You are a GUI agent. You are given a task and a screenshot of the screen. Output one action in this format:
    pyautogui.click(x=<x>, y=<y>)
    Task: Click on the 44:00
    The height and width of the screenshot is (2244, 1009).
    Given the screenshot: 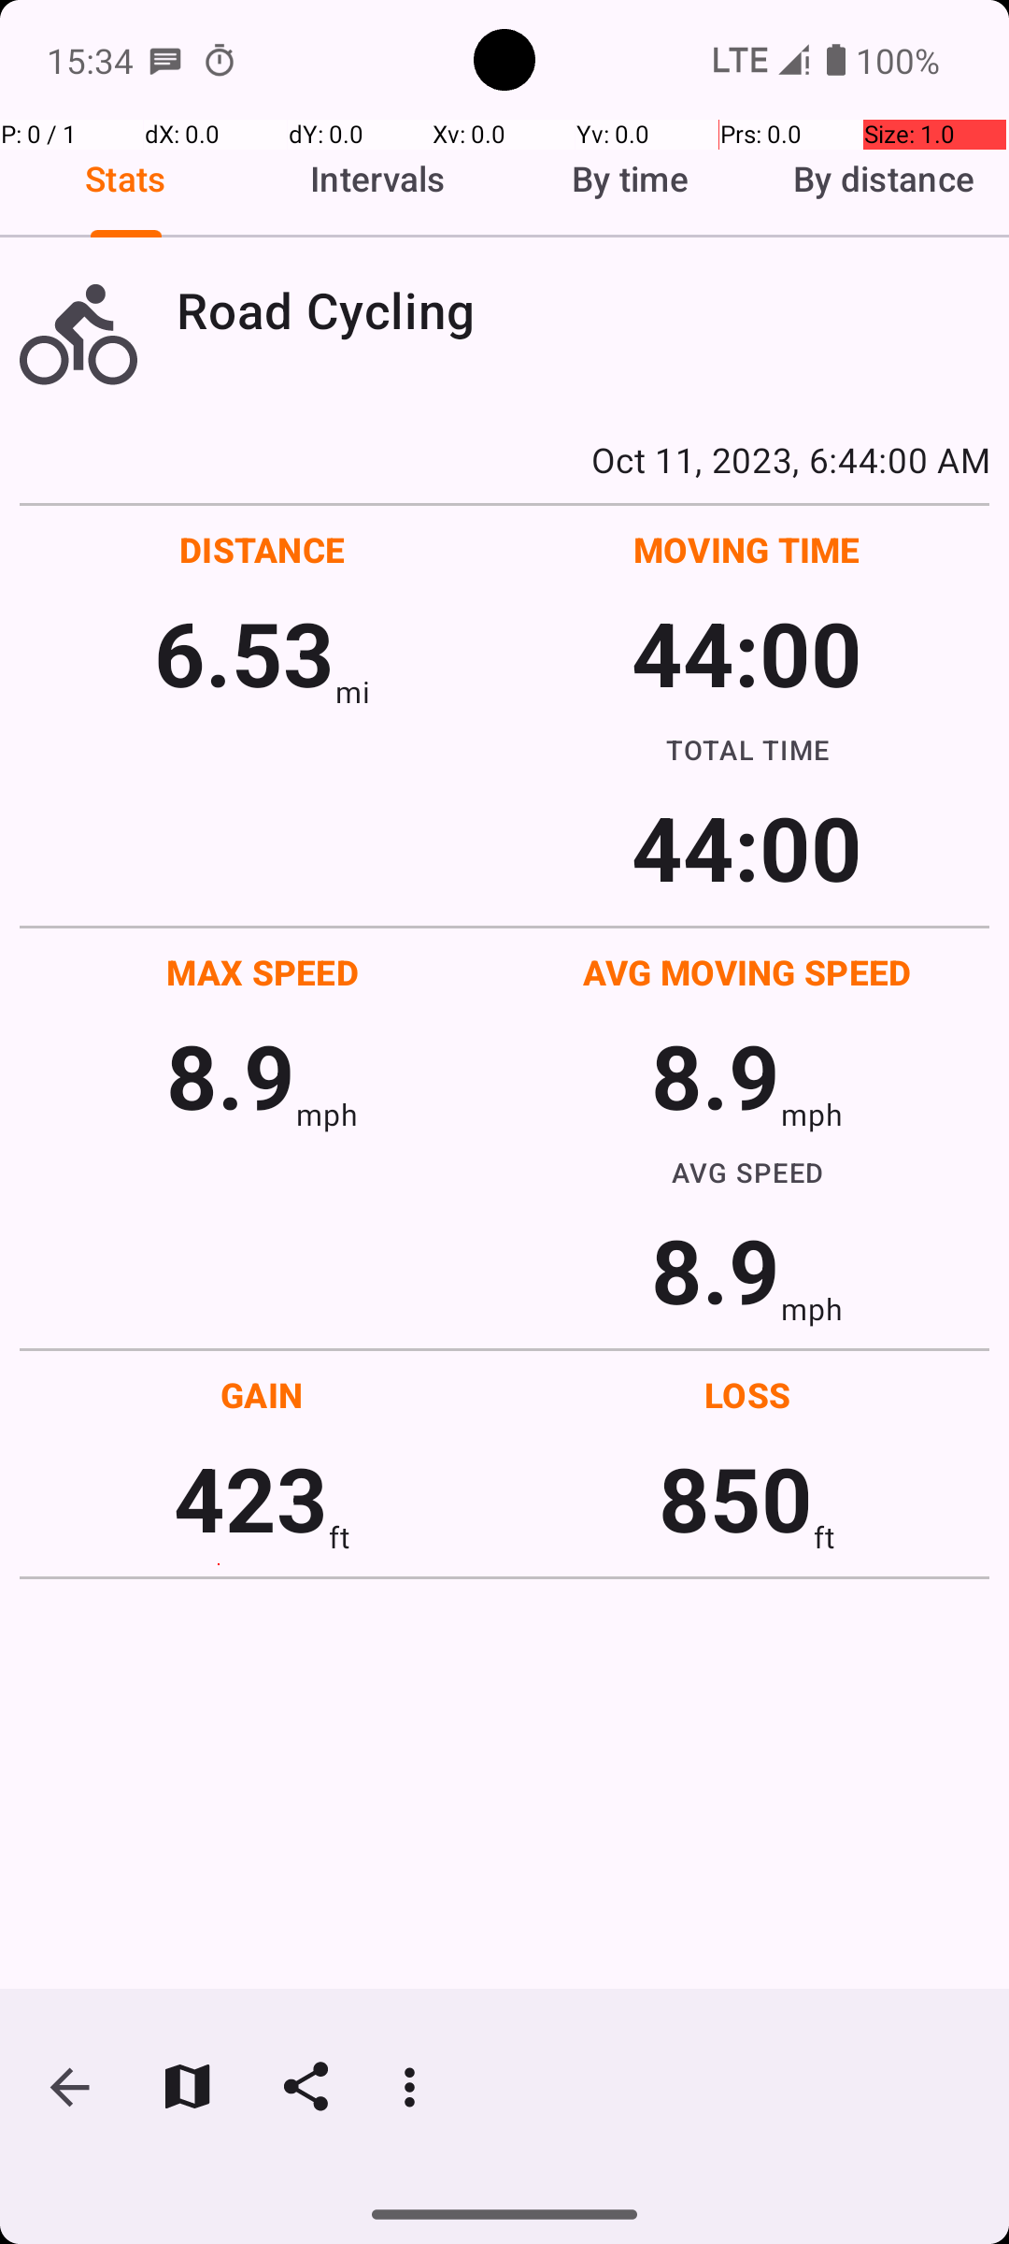 What is the action you would take?
    pyautogui.click(x=747, y=653)
    